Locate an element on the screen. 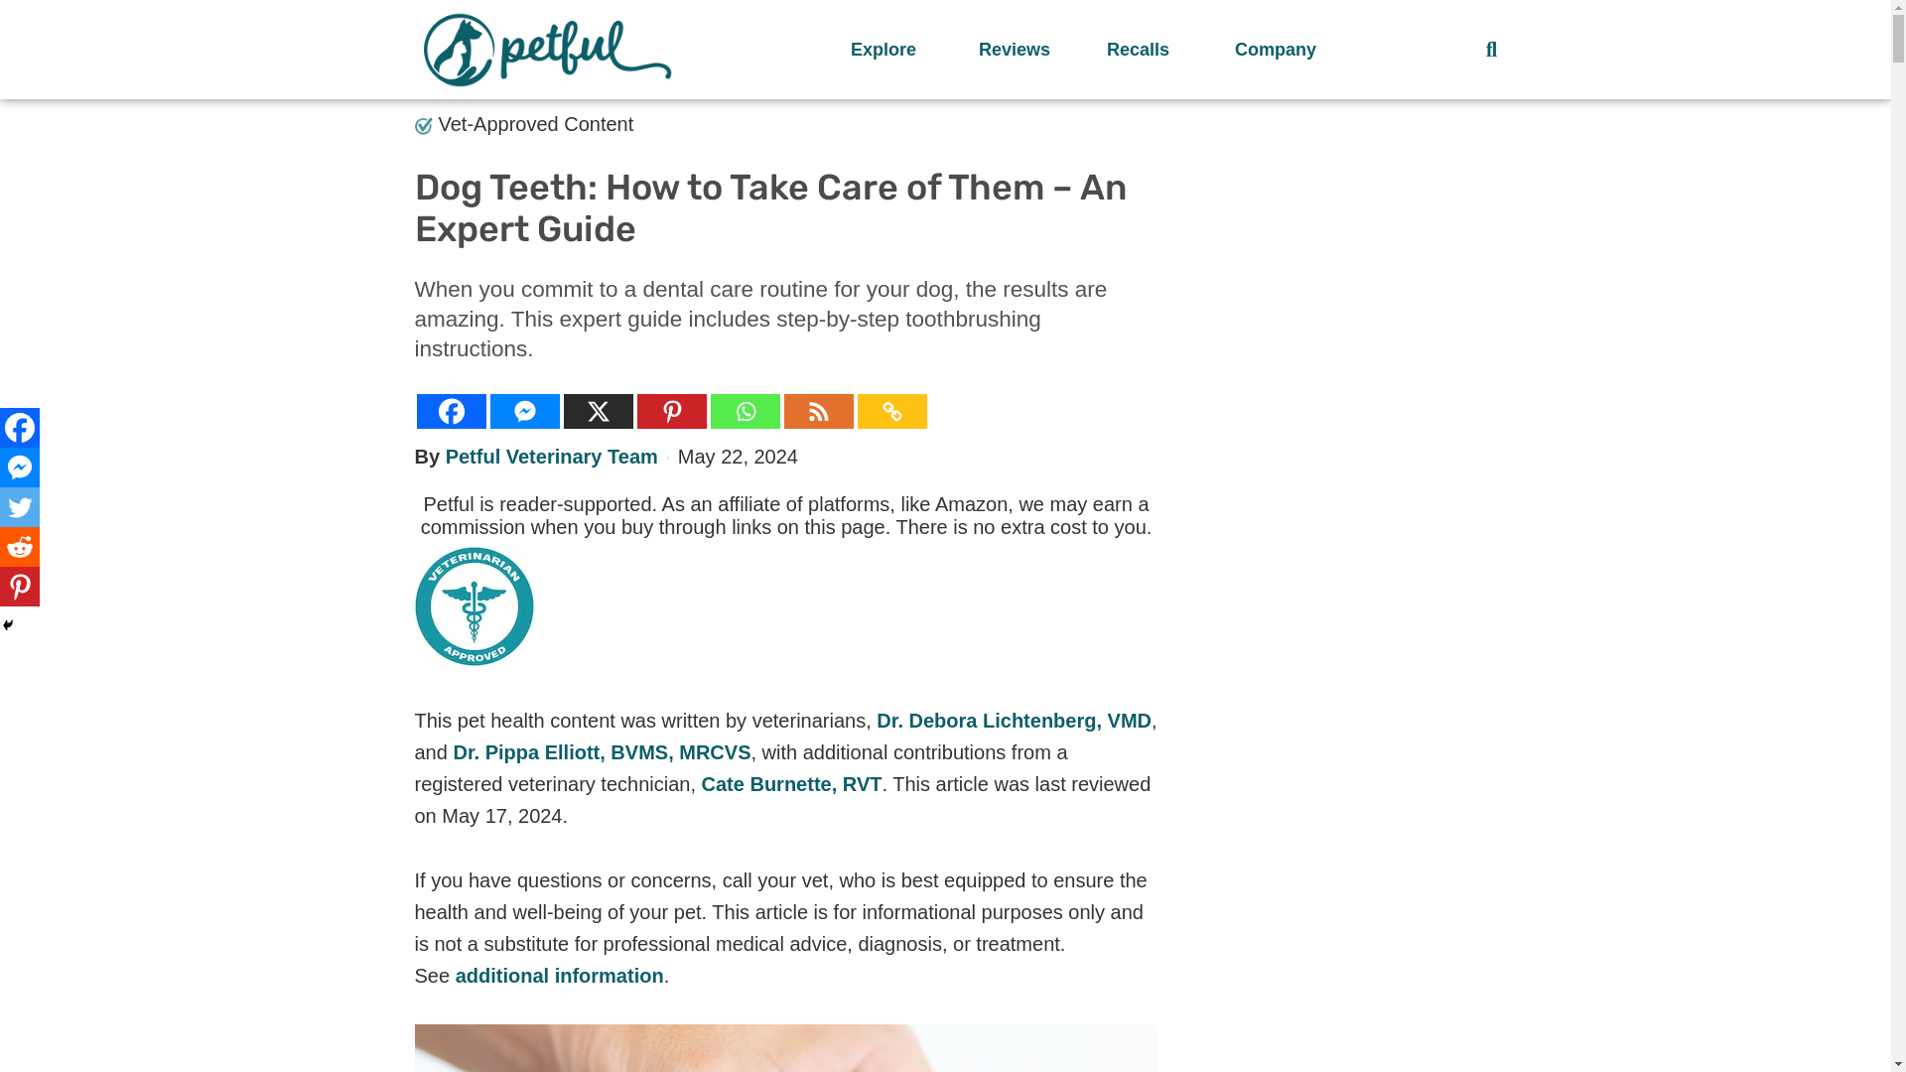 The image size is (1906, 1072). Pinterest is located at coordinates (20, 587).